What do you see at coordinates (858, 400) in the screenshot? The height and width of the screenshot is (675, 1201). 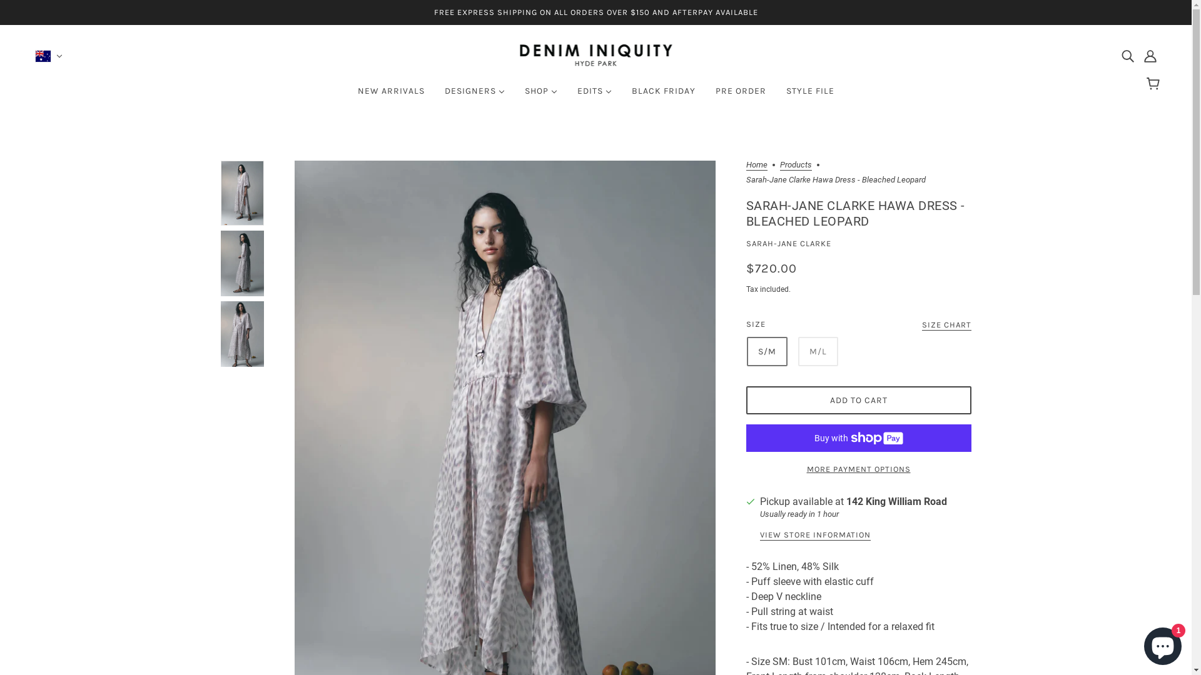 I see `ADD TO CART` at bounding box center [858, 400].